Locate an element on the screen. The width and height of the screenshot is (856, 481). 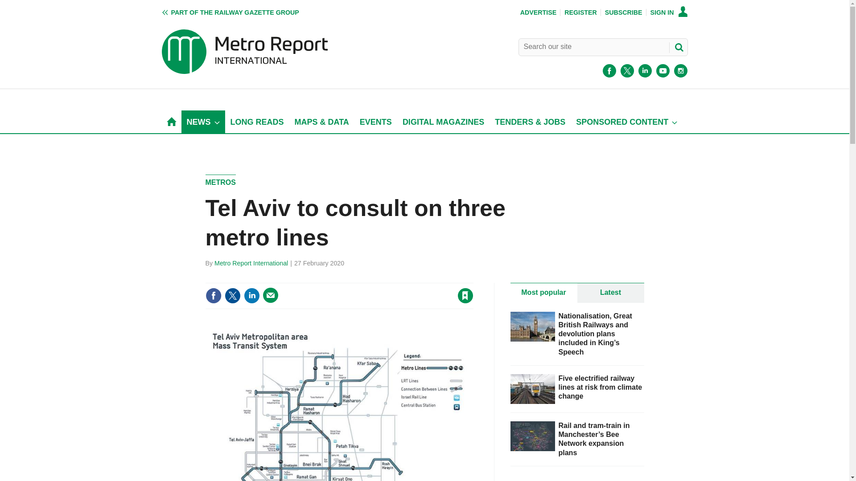
SEARCH is located at coordinates (678, 47).